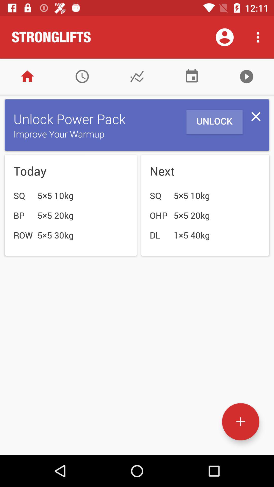  Describe the element at coordinates (241, 422) in the screenshot. I see `add work out` at that location.